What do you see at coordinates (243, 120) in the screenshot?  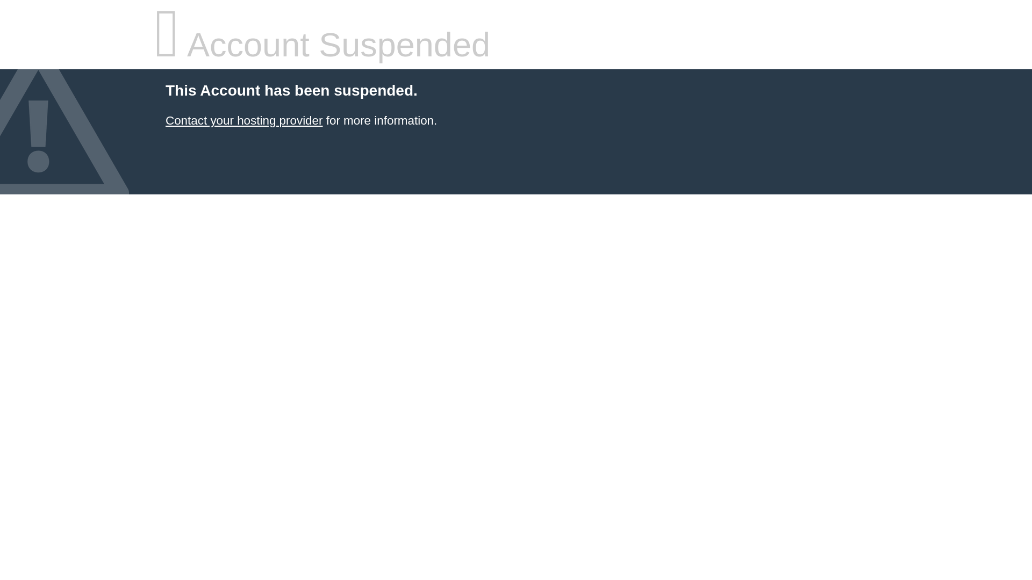 I see `Contact your hosting provider` at bounding box center [243, 120].